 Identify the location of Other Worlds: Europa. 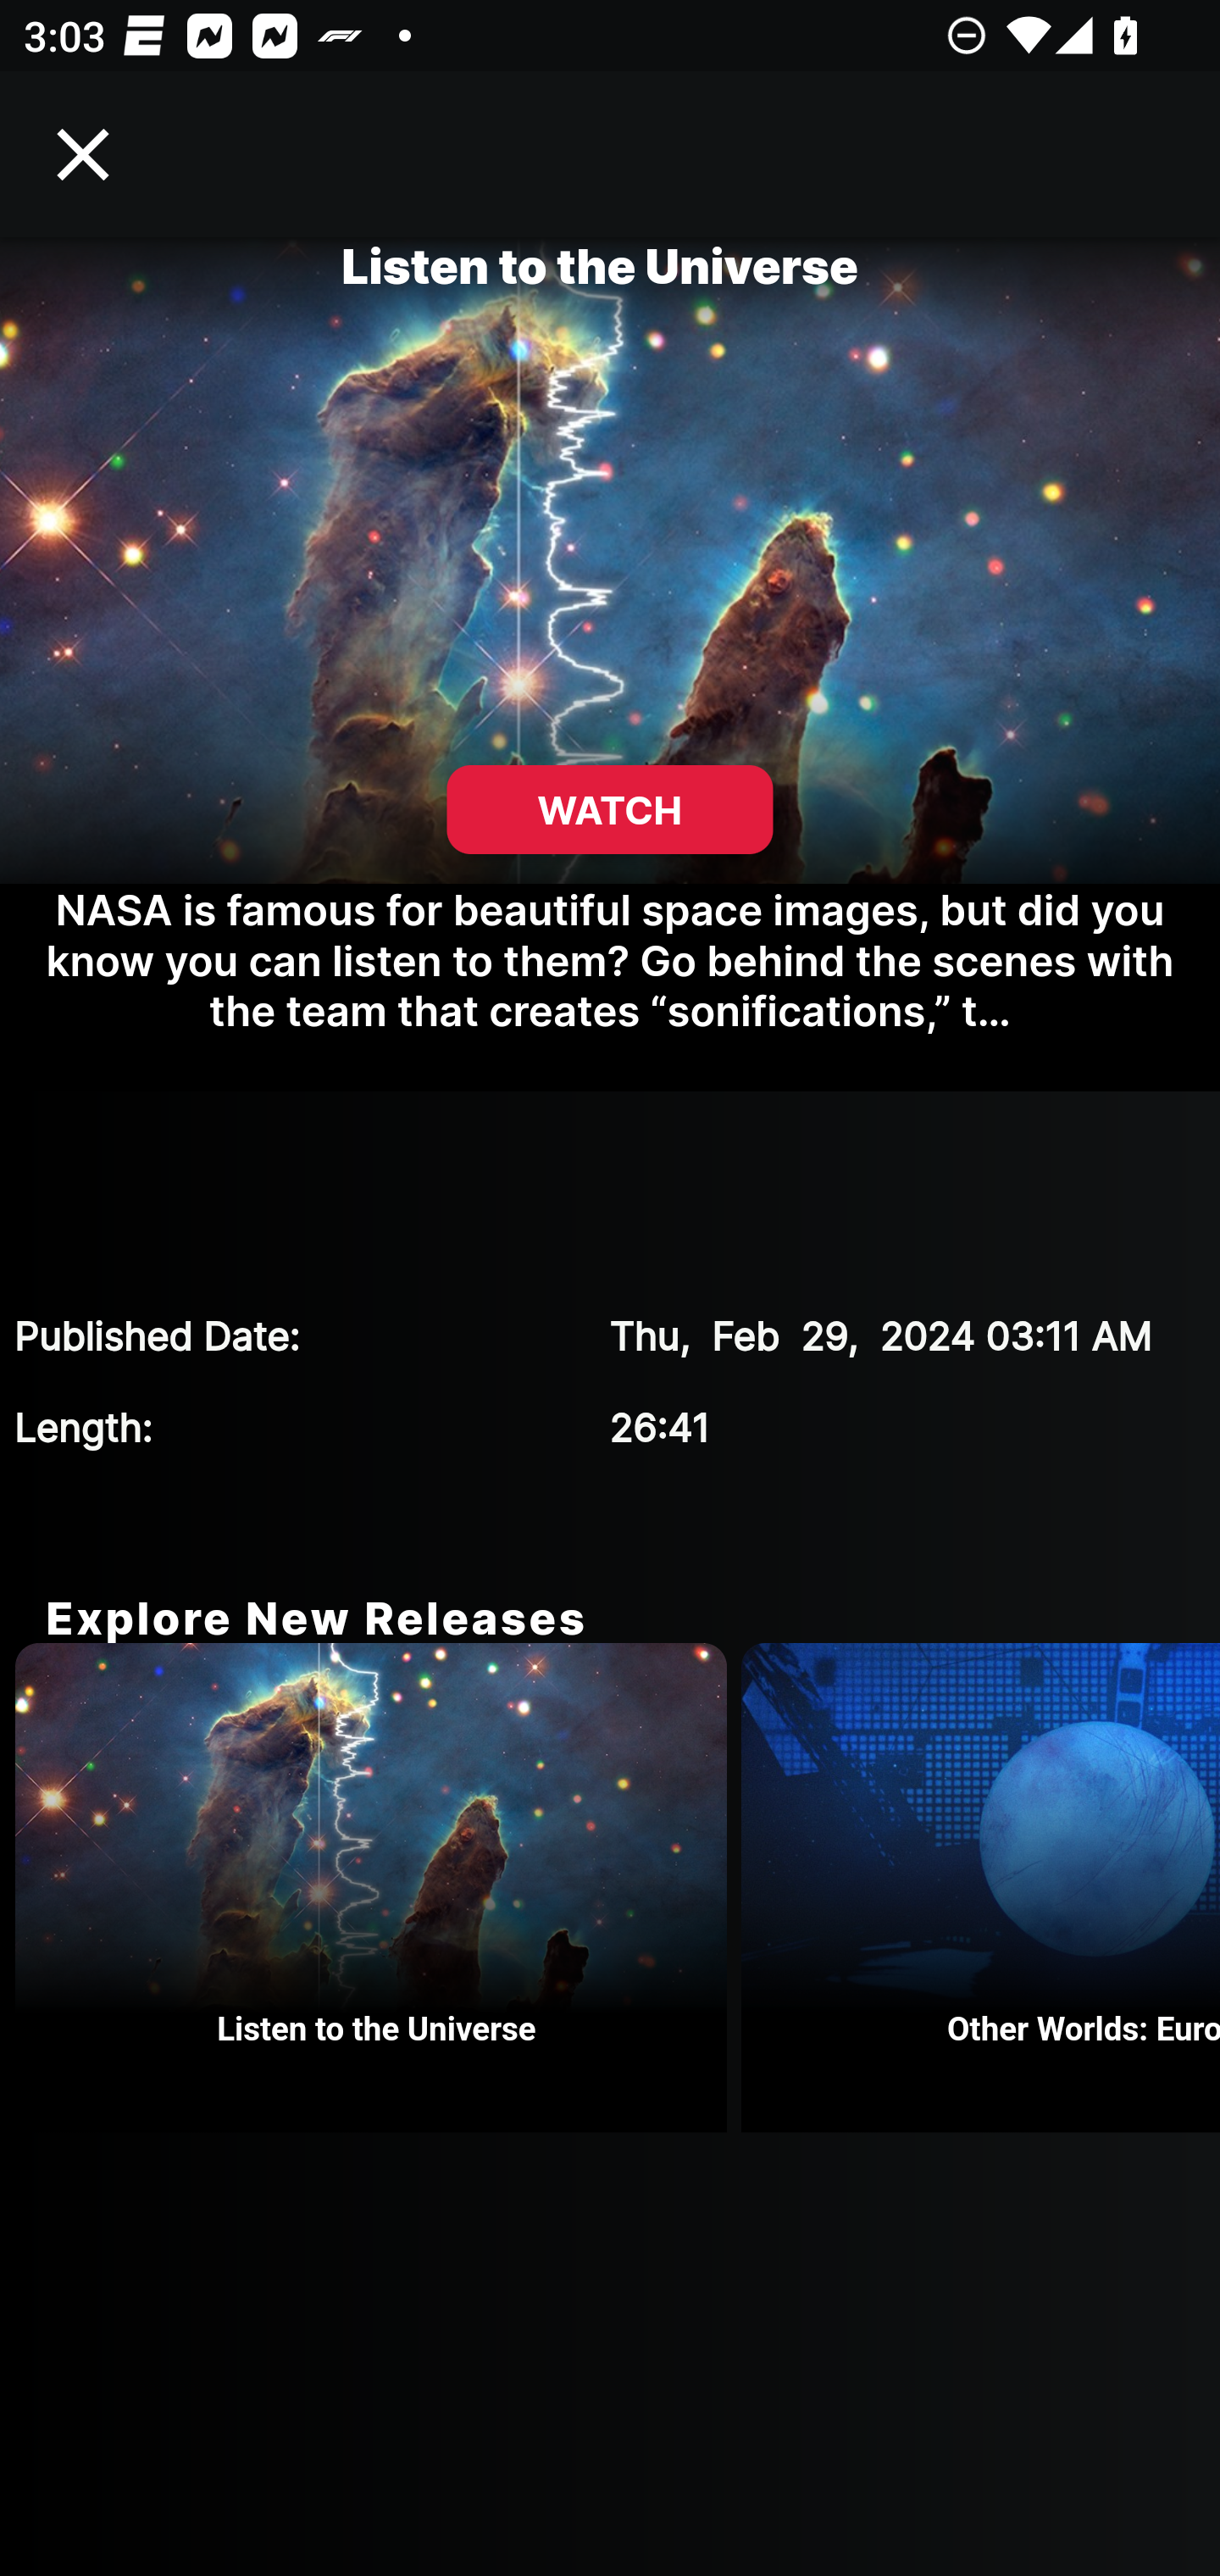
(981, 1888).